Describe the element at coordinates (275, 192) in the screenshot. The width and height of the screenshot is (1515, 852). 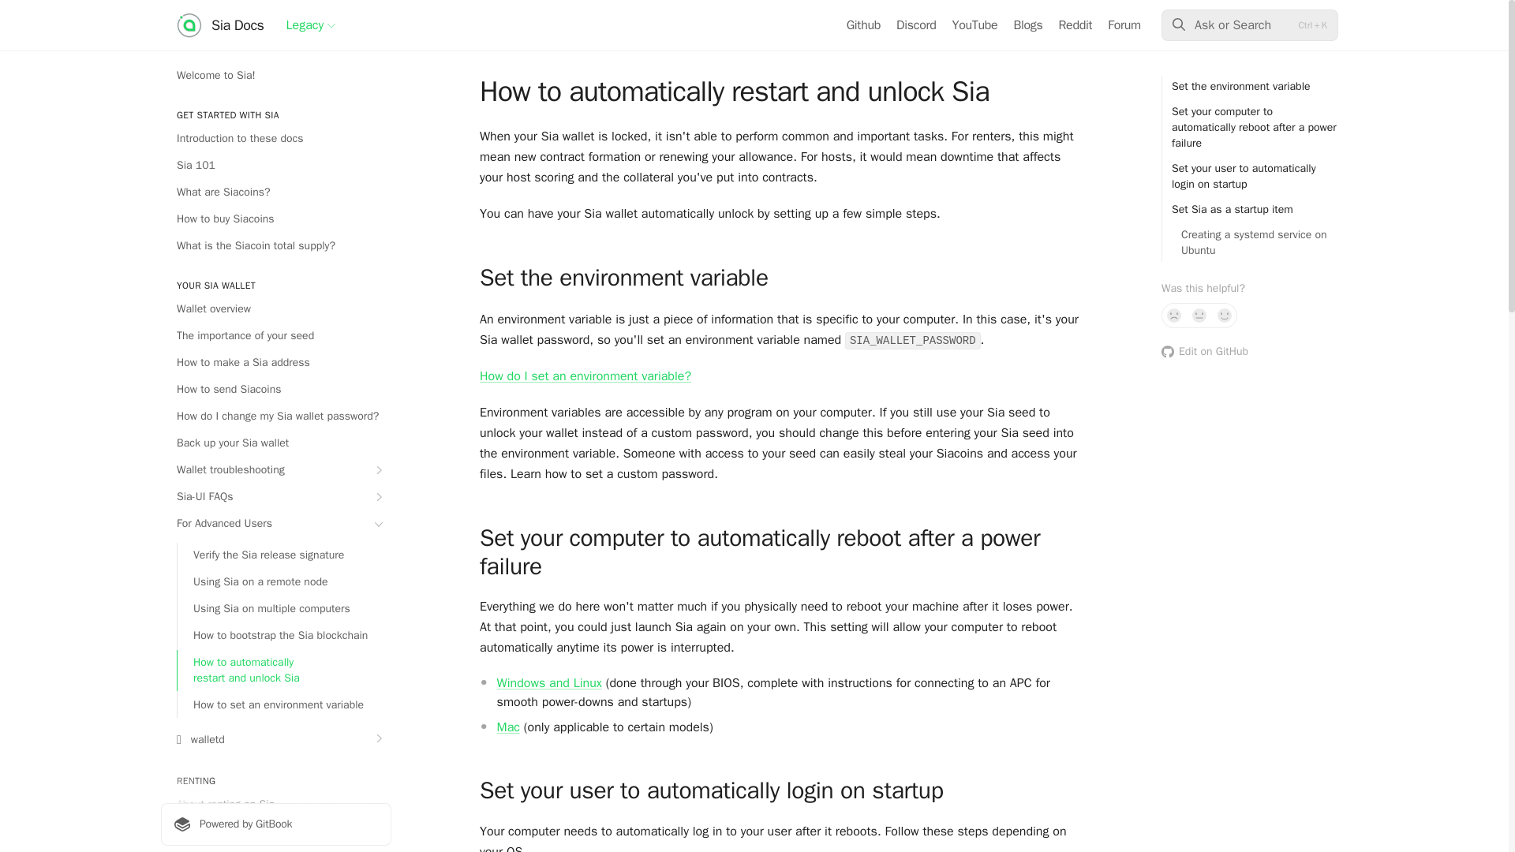
I see `What are Siacoins?` at that location.